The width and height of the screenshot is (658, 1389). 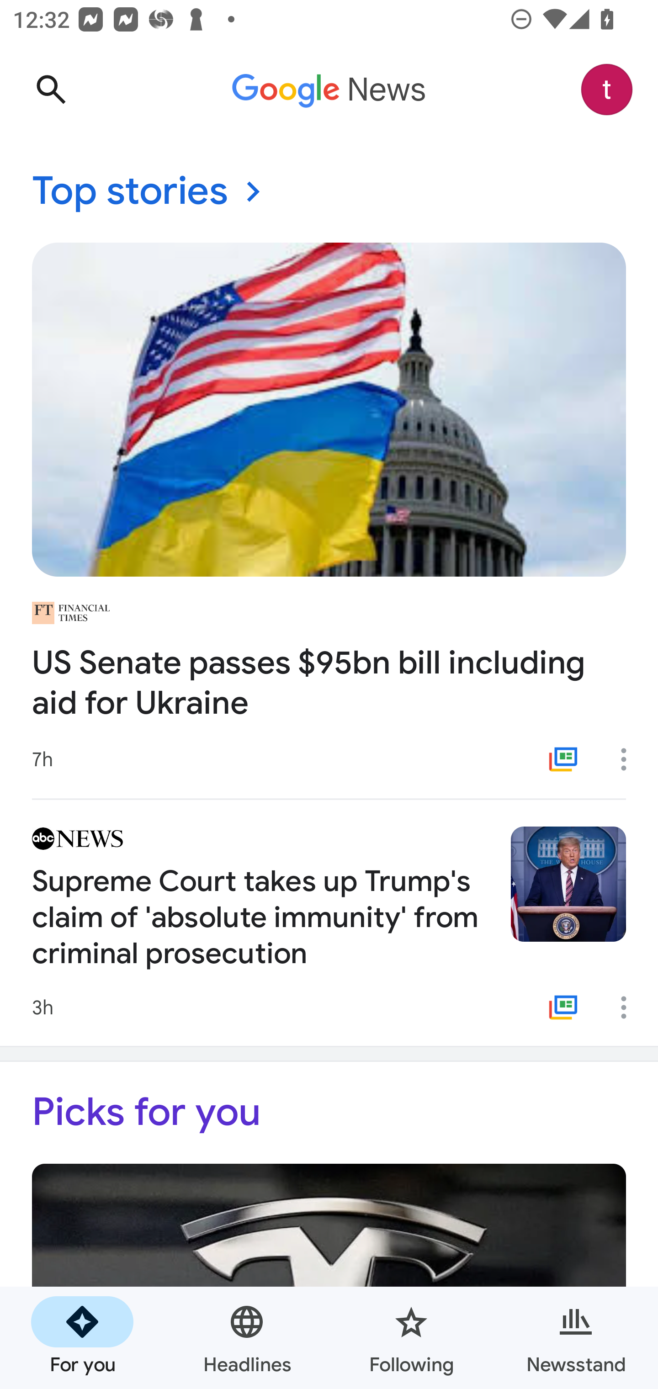 I want to click on Search, so click(x=51, y=90).